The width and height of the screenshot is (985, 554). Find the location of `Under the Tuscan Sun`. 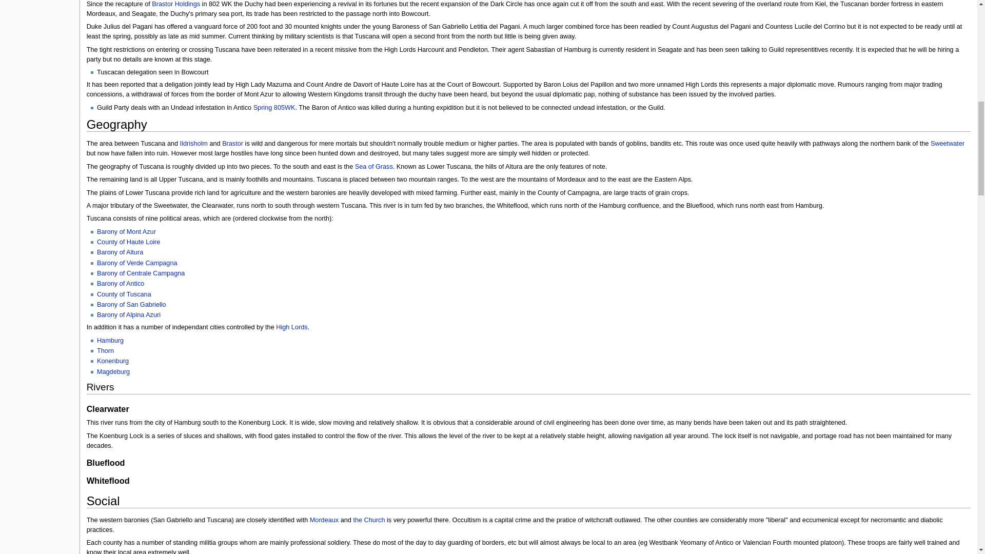

Under the Tuscan Sun is located at coordinates (274, 108).